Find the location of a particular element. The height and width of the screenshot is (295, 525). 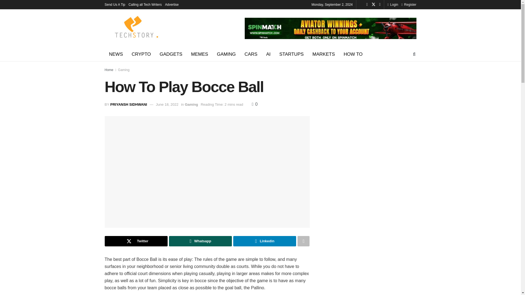

Calling all Tech Writers is located at coordinates (145, 4).